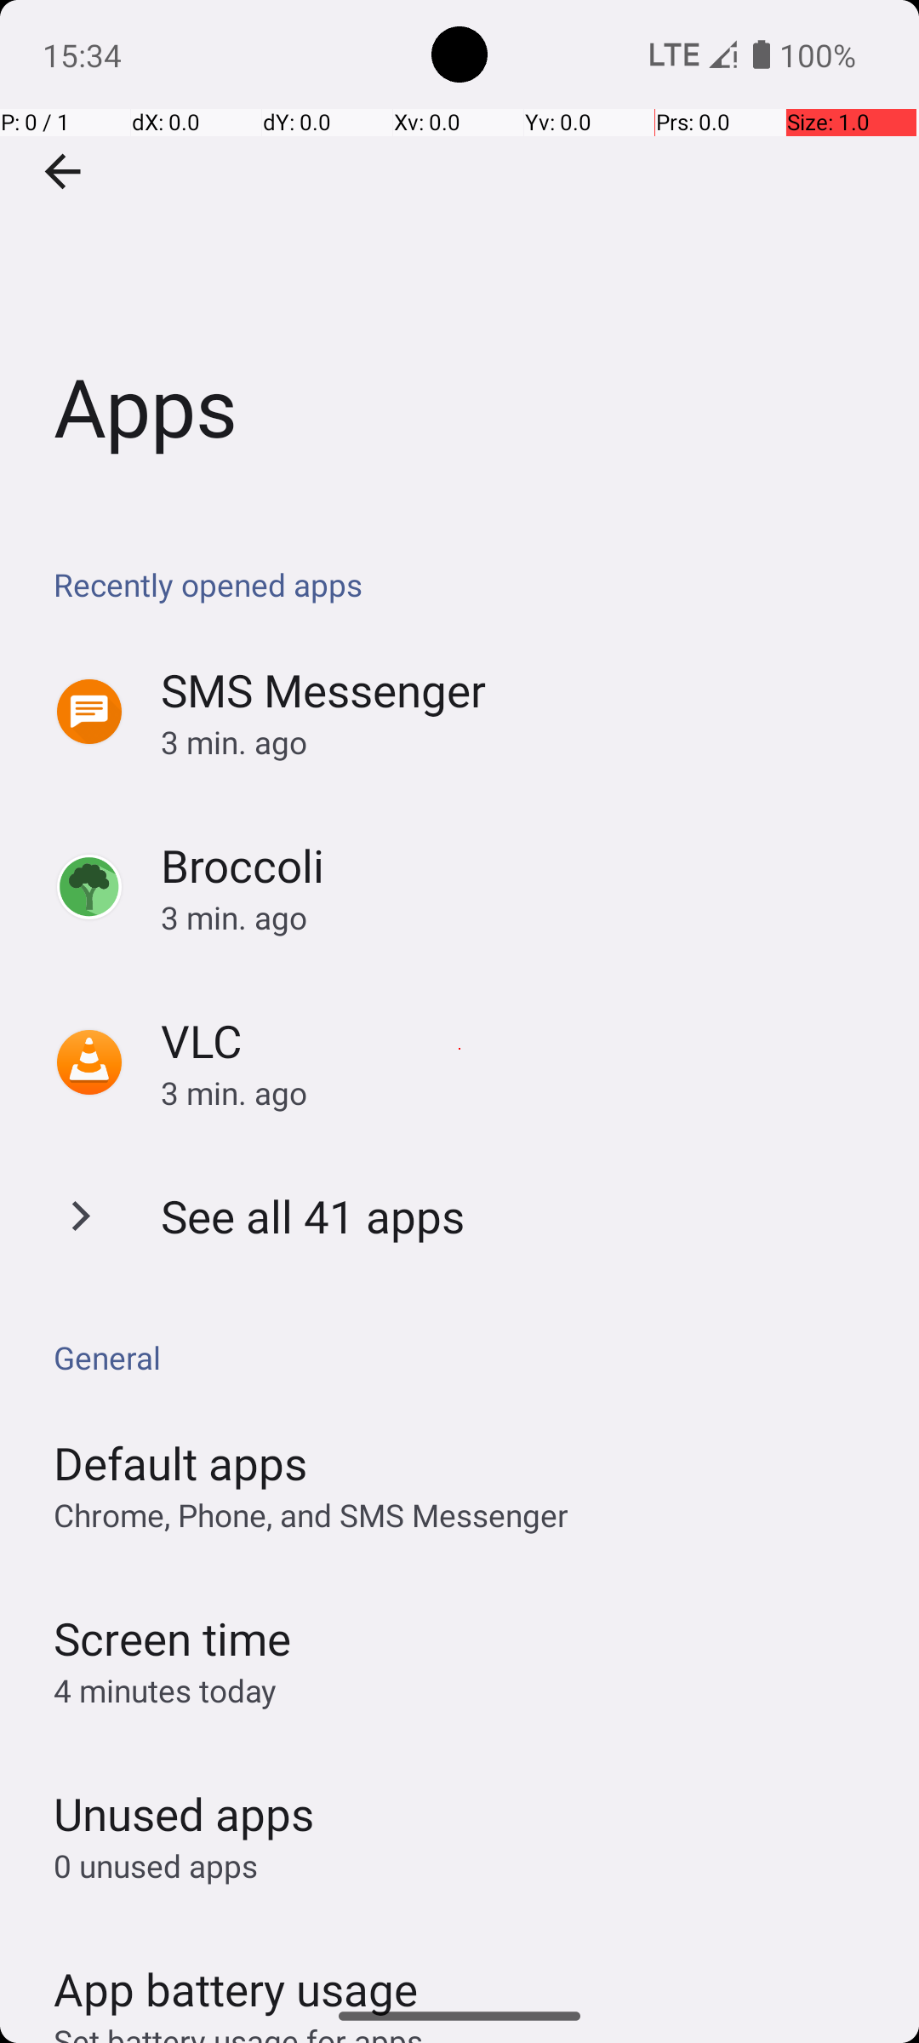 The image size is (919, 2043). Describe the element at coordinates (180, 1462) in the screenshot. I see `Default apps` at that location.